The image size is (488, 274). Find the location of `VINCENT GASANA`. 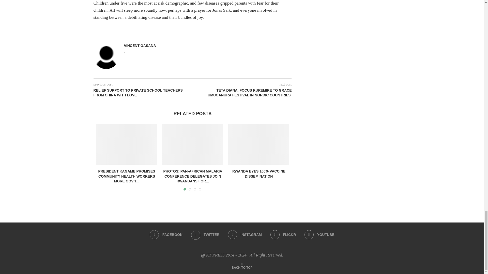

VINCENT GASANA is located at coordinates (140, 45).